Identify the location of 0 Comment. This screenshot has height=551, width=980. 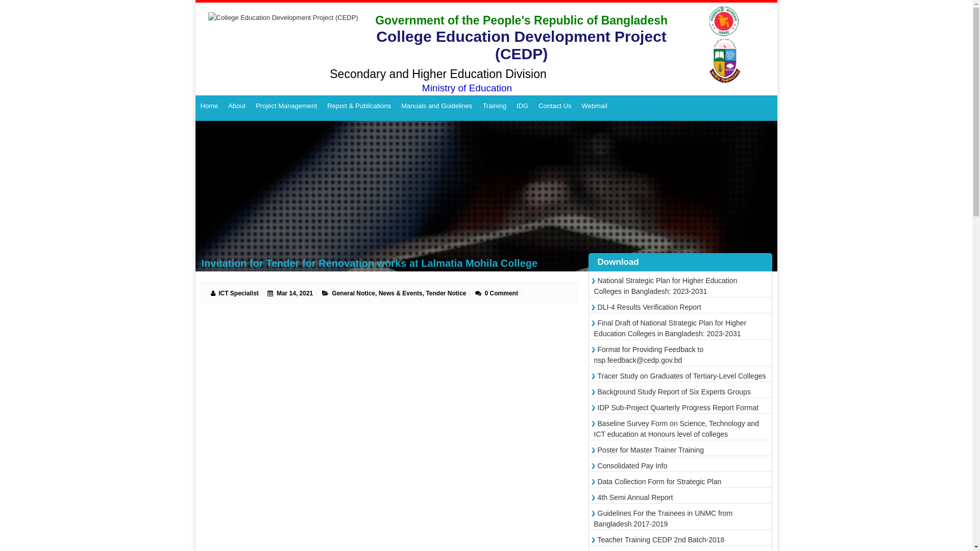
(501, 293).